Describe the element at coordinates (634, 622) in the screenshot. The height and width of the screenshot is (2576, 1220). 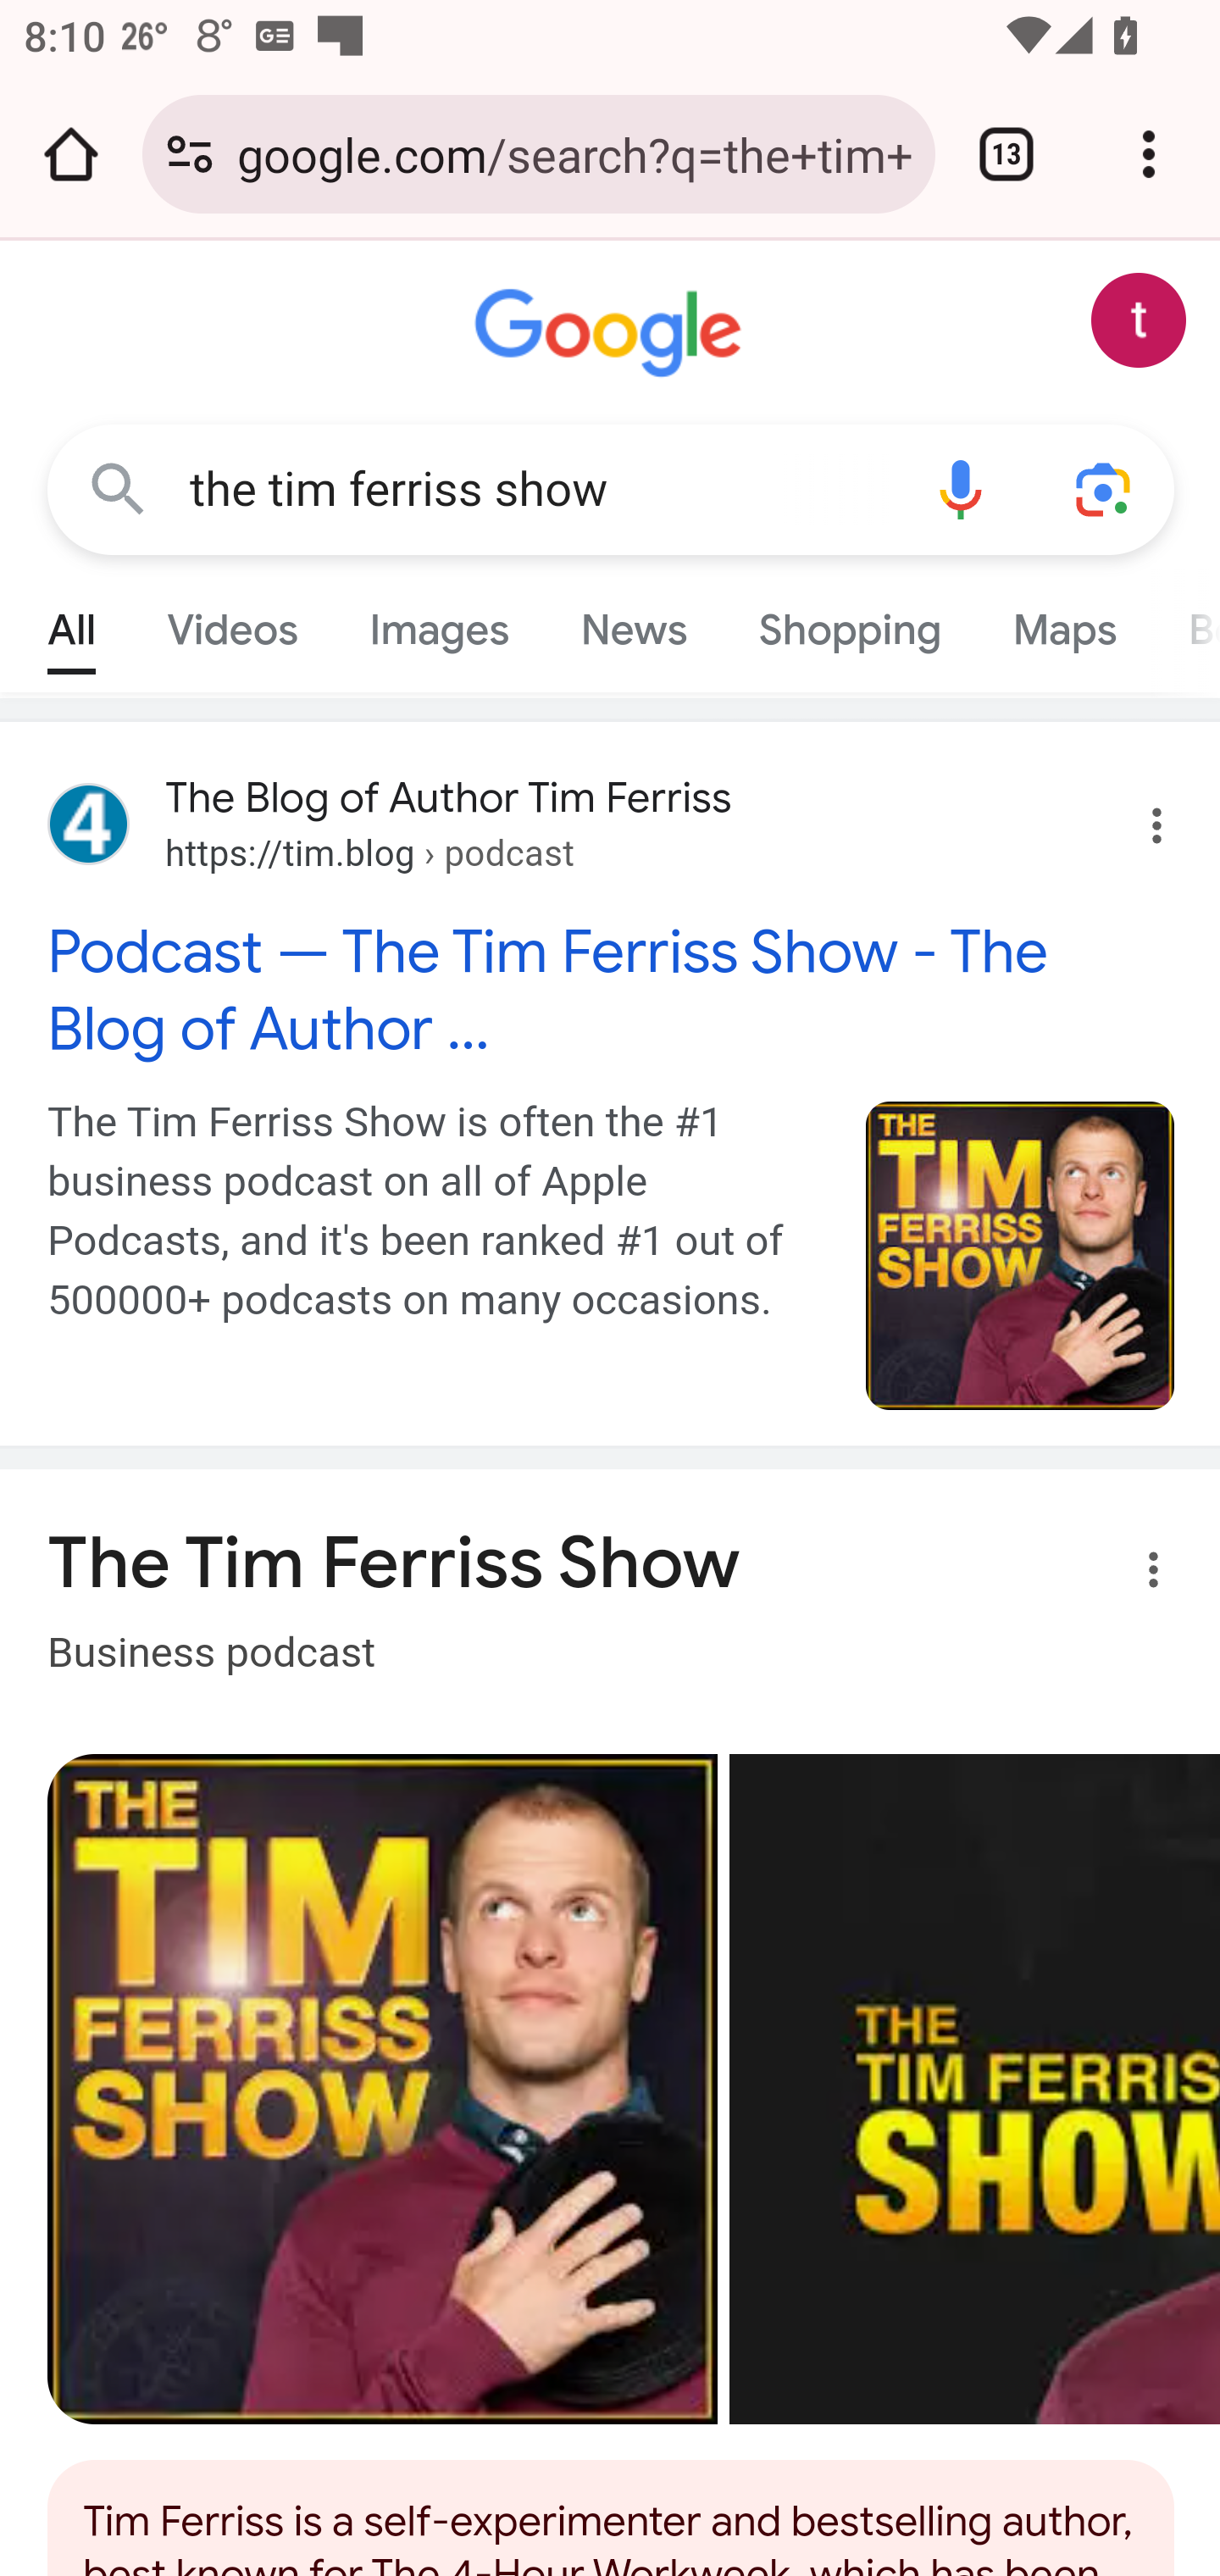
I see `News` at that location.